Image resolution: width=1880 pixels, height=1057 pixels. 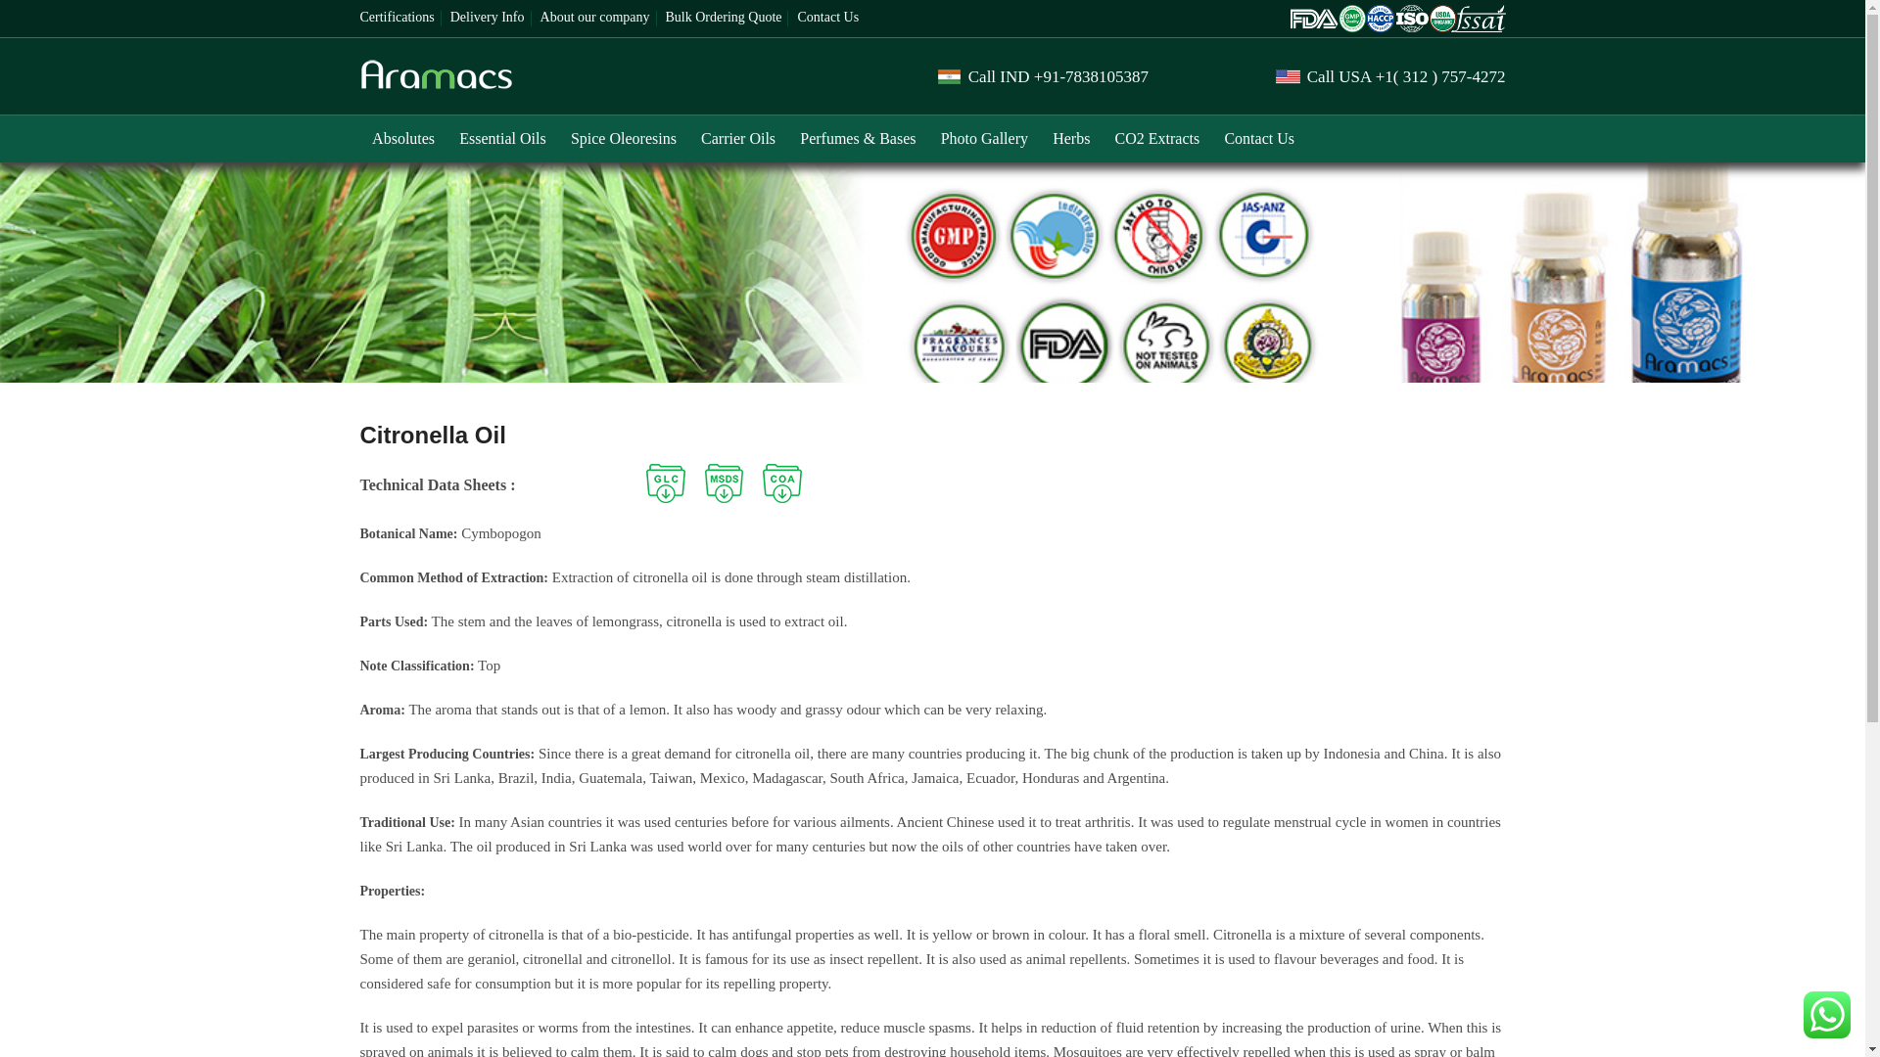 What do you see at coordinates (1259, 139) in the screenshot?
I see `Contact Us` at bounding box center [1259, 139].